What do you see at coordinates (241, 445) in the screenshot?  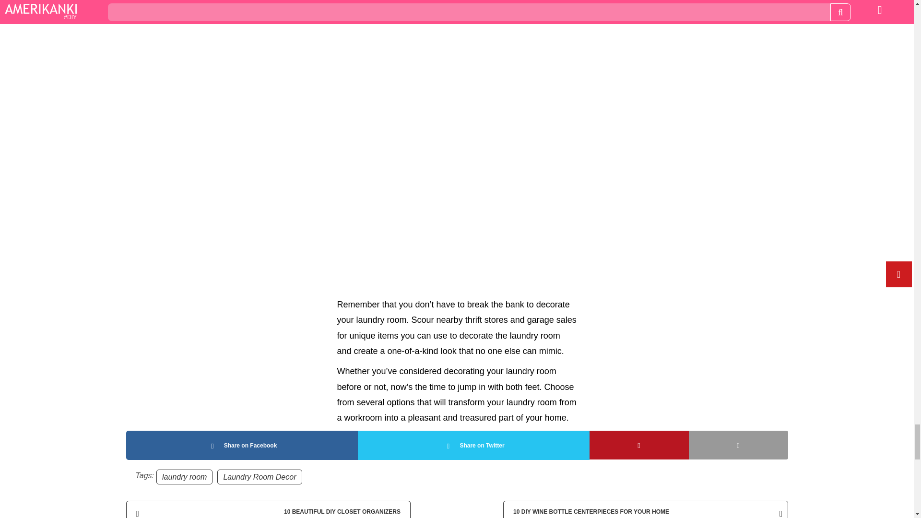 I see `Share on Facebook` at bounding box center [241, 445].